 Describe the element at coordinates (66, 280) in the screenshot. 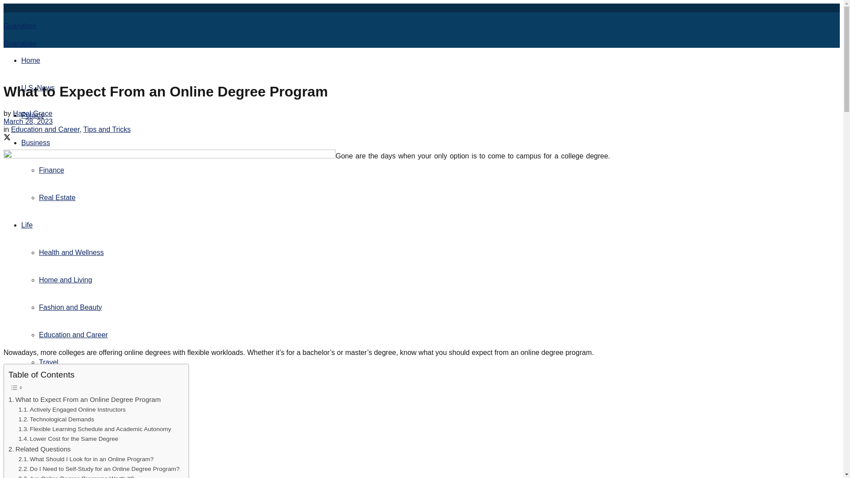

I see `Home and Living` at that location.